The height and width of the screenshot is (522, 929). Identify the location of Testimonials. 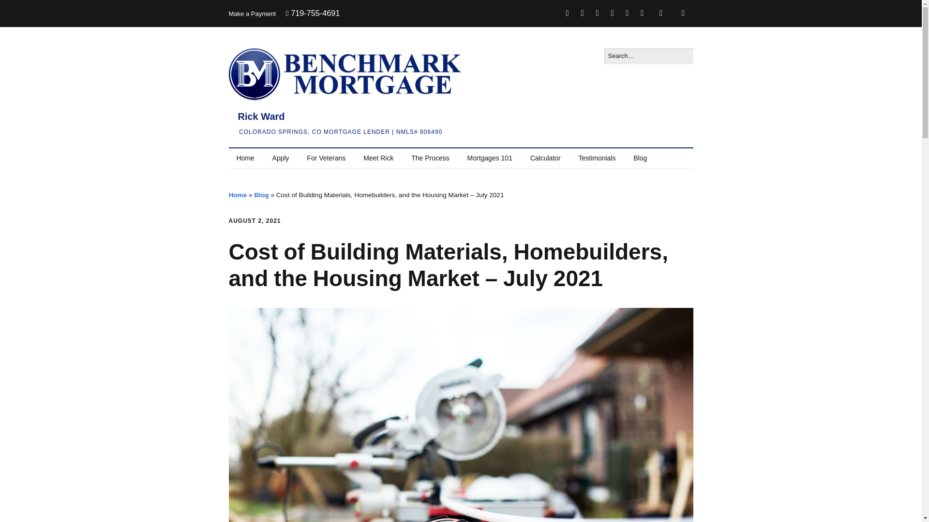
(597, 158).